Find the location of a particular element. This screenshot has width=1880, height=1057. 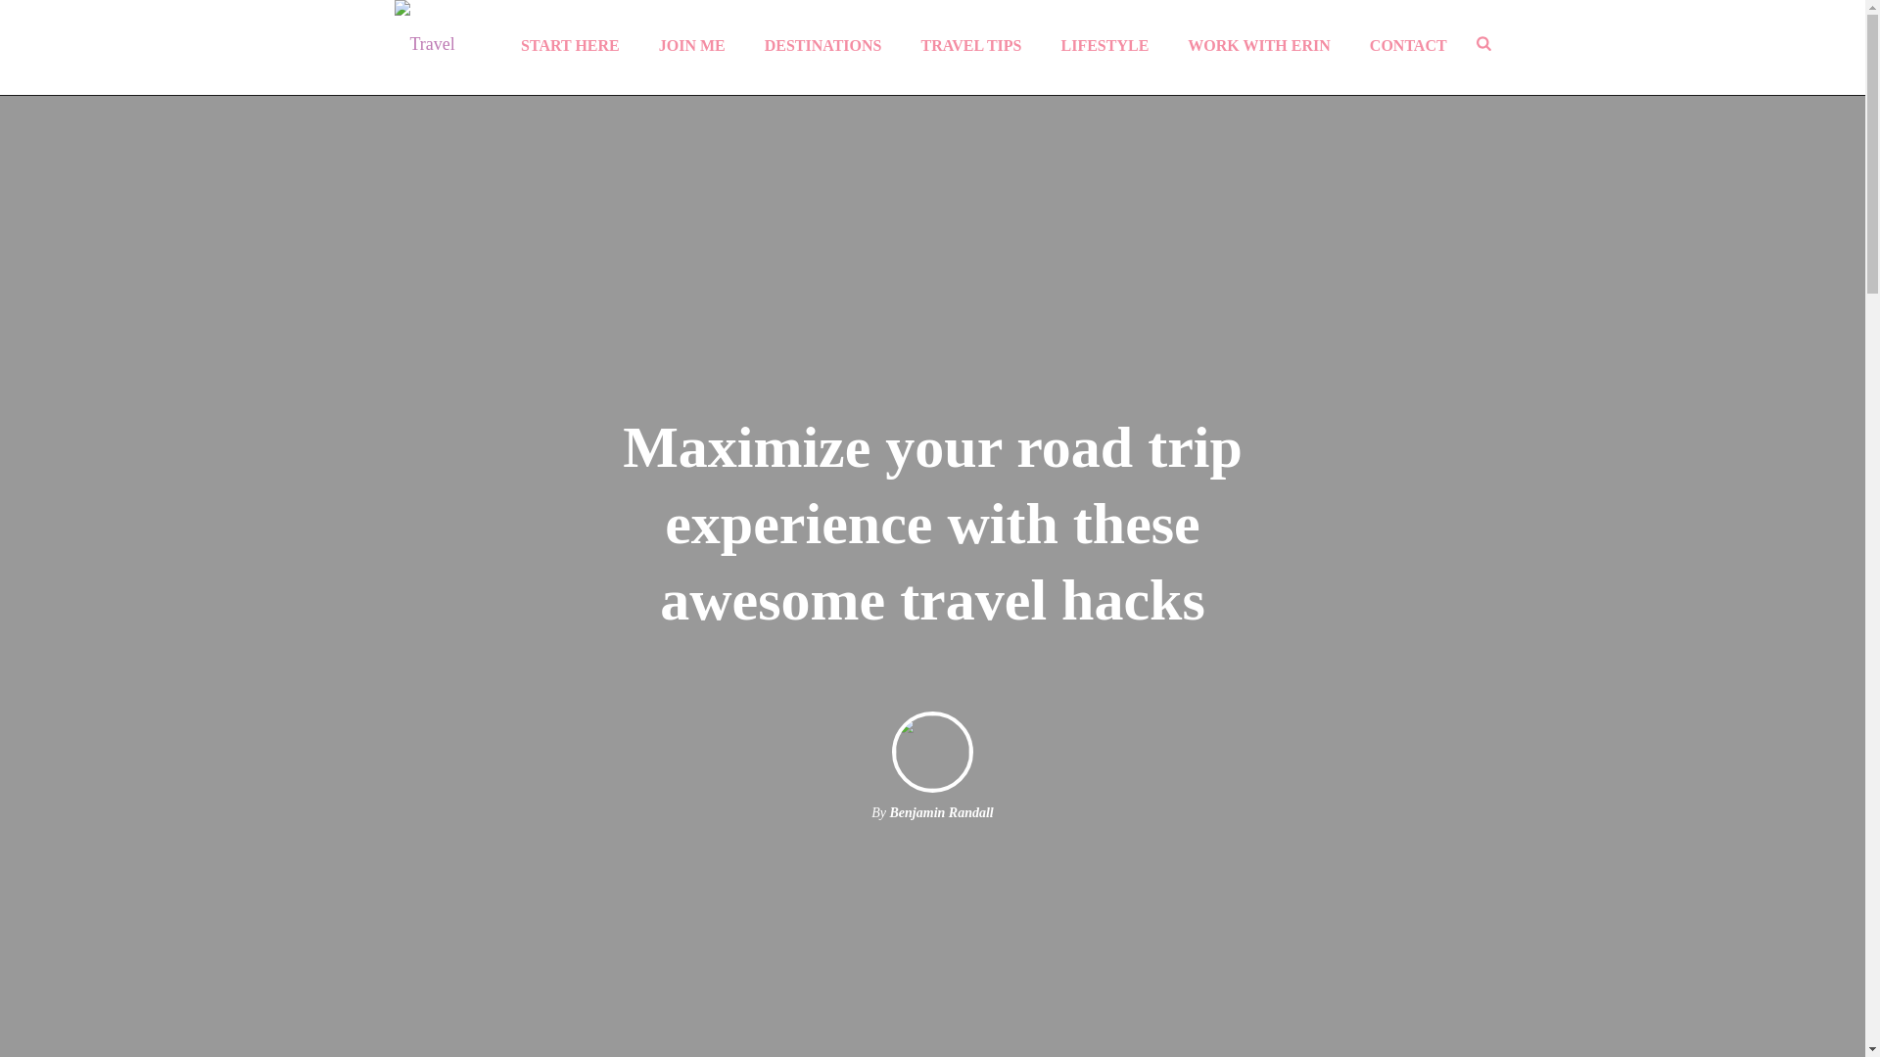

WORK WITH ERIN is located at coordinates (1258, 43).